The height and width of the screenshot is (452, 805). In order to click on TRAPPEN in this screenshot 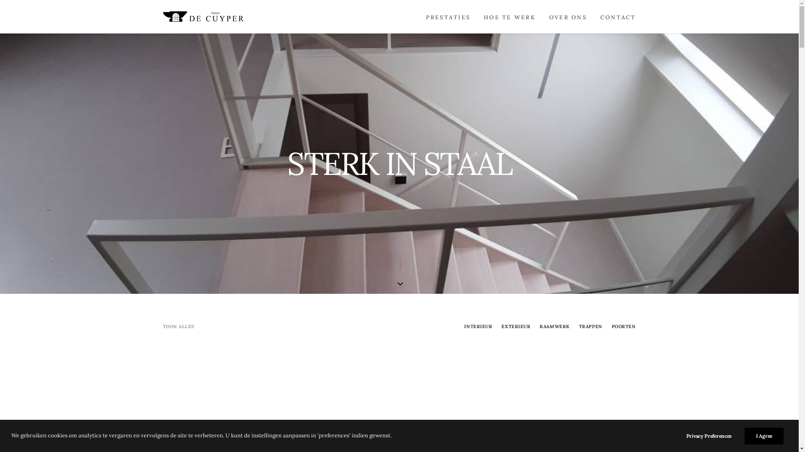, I will do `click(591, 326)`.